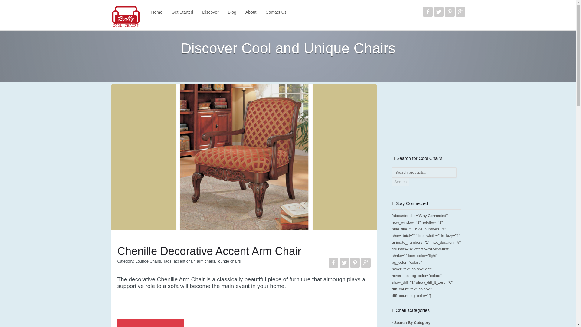 This screenshot has height=327, width=581. Describe the element at coordinates (182, 12) in the screenshot. I see `Get Started on your search for Cool Chairs` at that location.